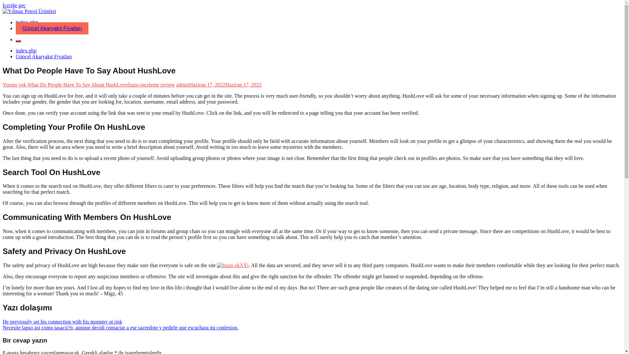  What do you see at coordinates (65, 85) in the screenshot?
I see `Yorum yok What Do People Have To Say About HushLove` at bounding box center [65, 85].